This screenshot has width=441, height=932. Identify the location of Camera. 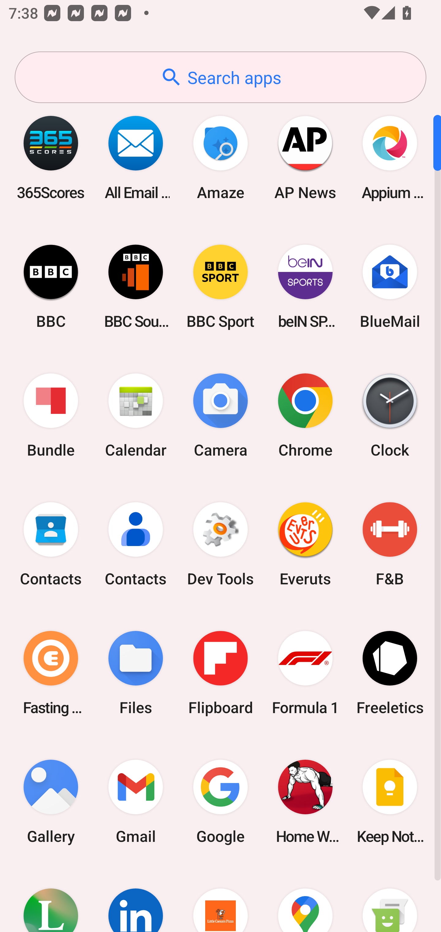
(221, 416).